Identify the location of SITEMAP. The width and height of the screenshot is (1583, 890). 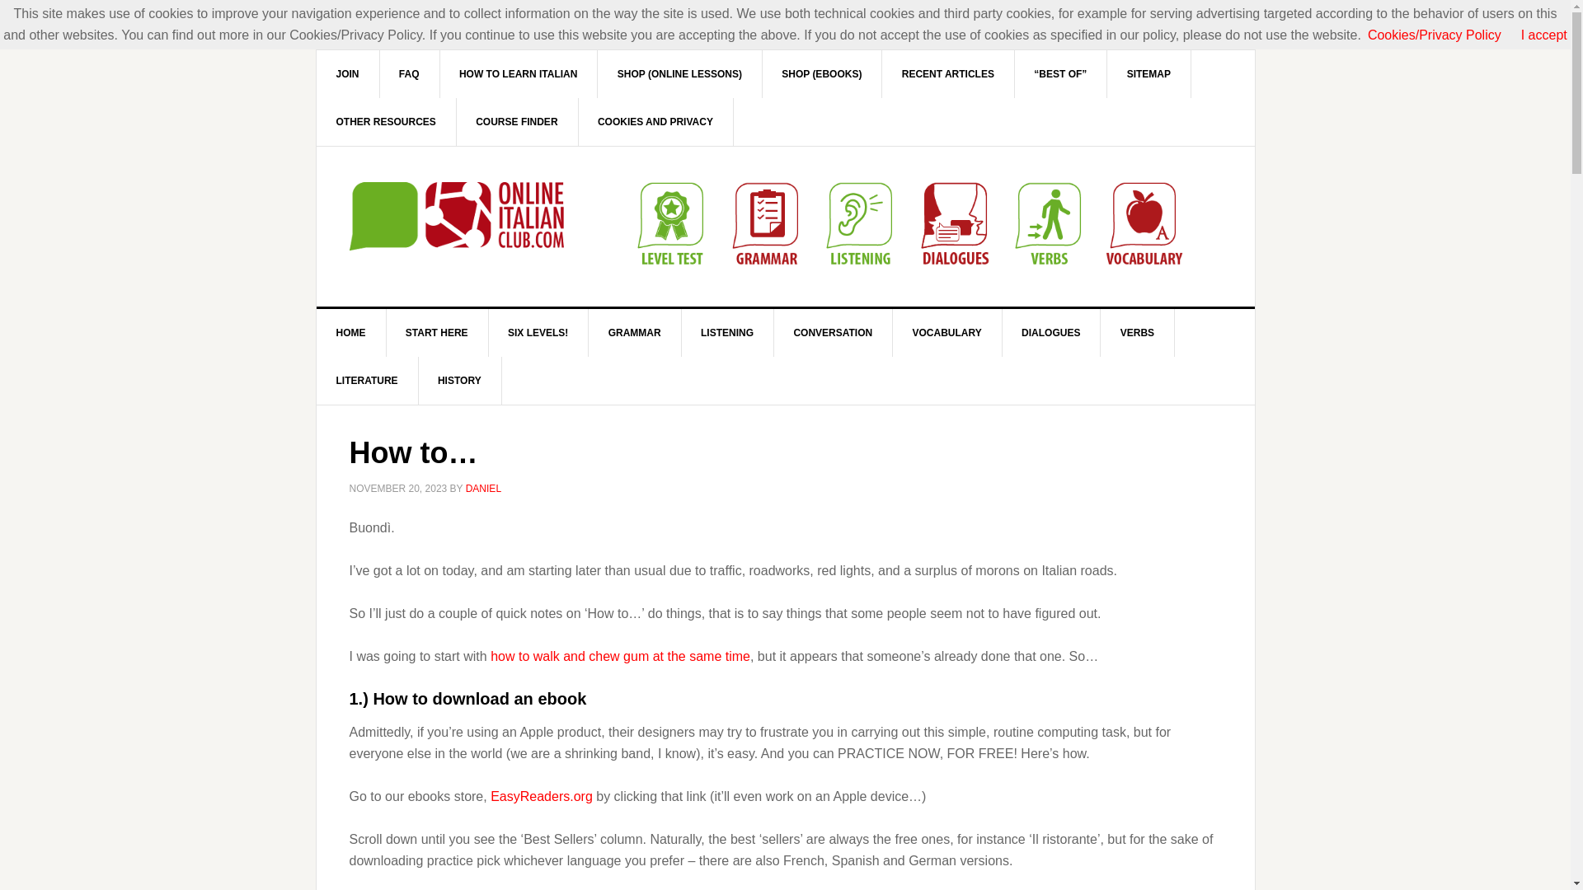
(1149, 73).